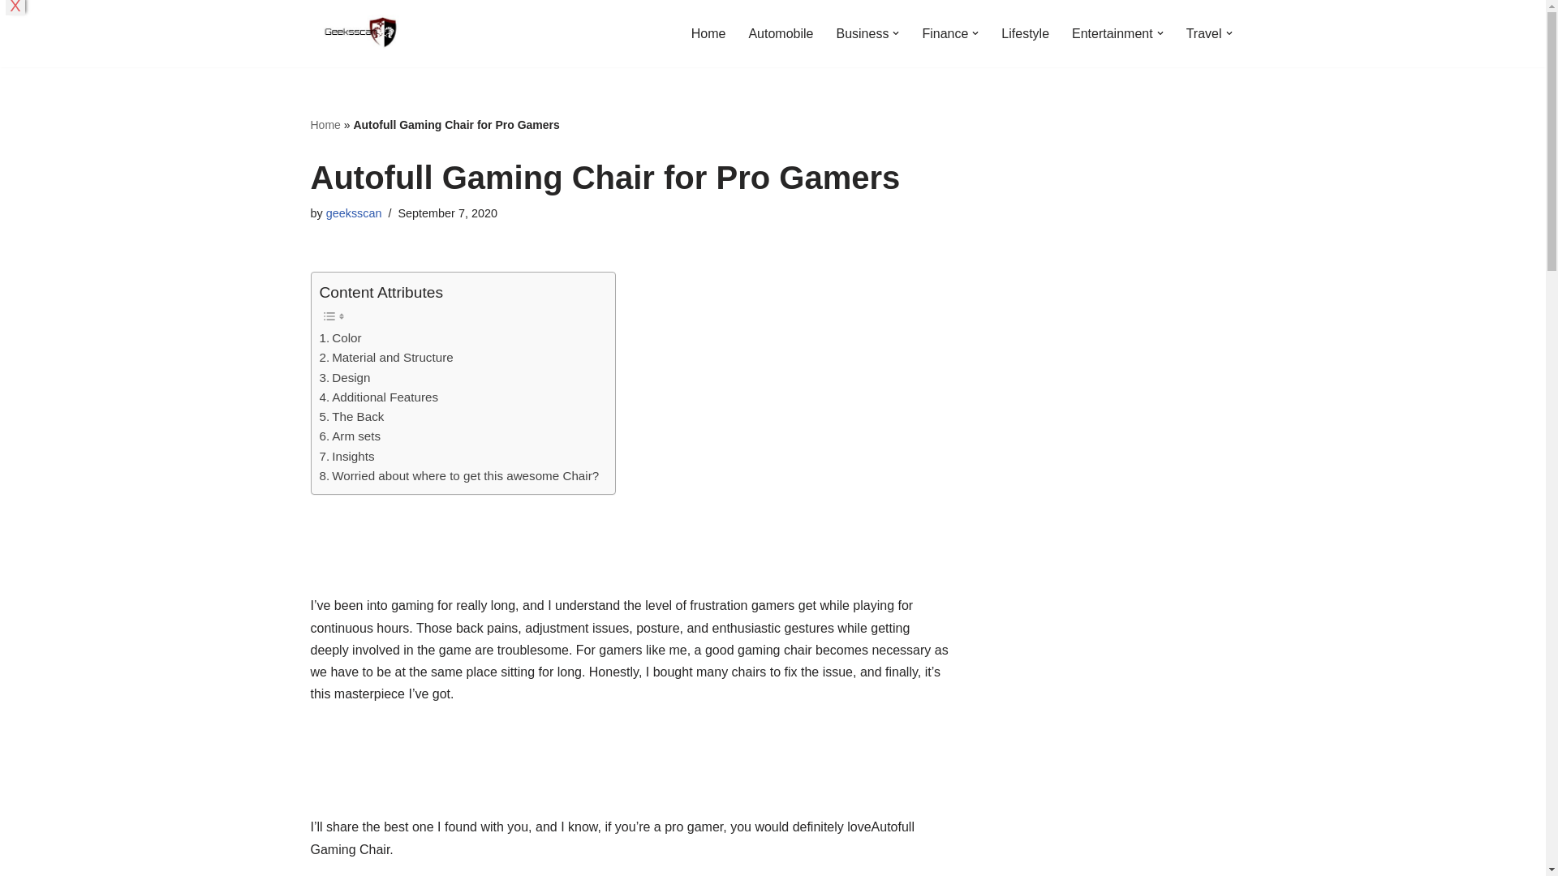  I want to click on Posts by geeksscan, so click(354, 213).